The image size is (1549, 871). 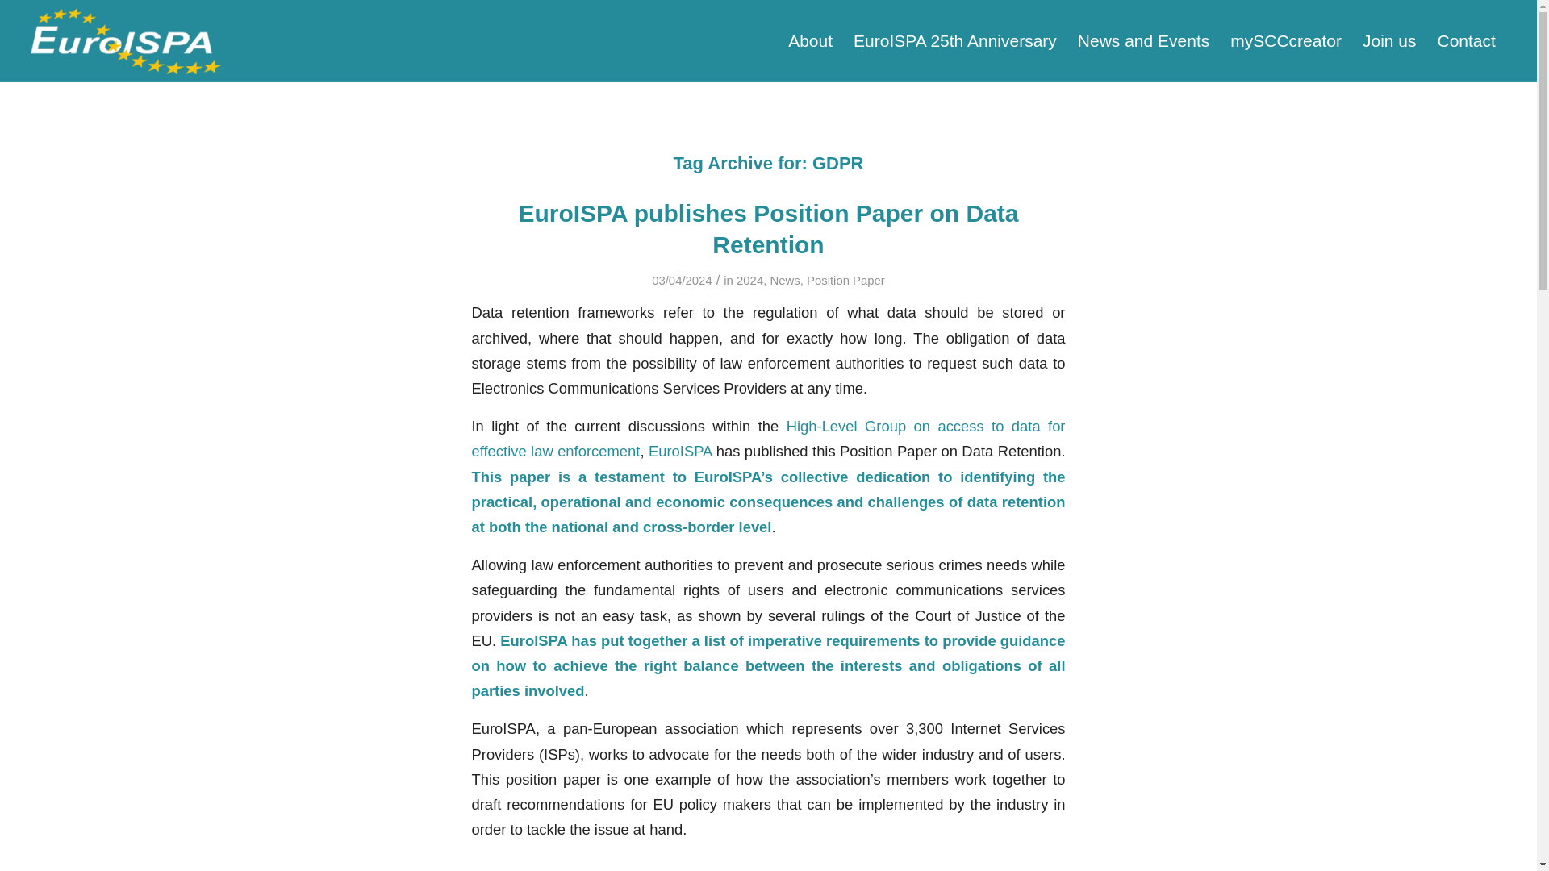 What do you see at coordinates (1389, 41) in the screenshot?
I see `Join us` at bounding box center [1389, 41].